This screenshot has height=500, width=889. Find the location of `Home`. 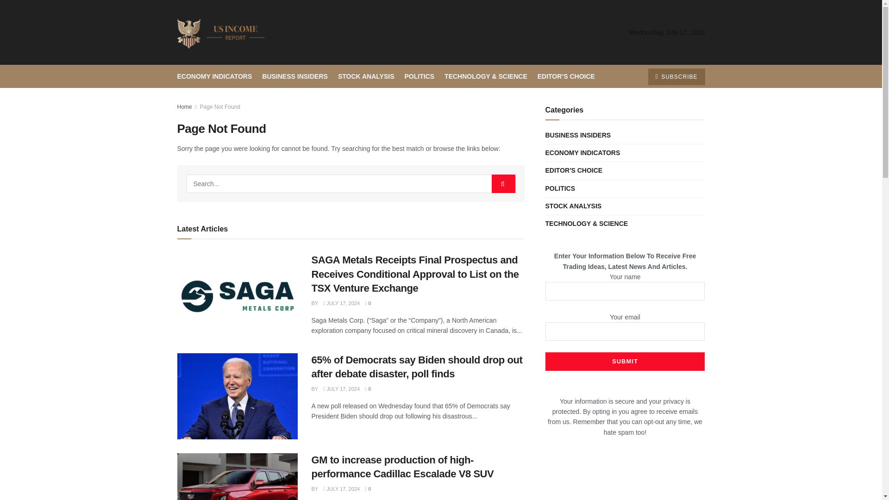

Home is located at coordinates (184, 106).